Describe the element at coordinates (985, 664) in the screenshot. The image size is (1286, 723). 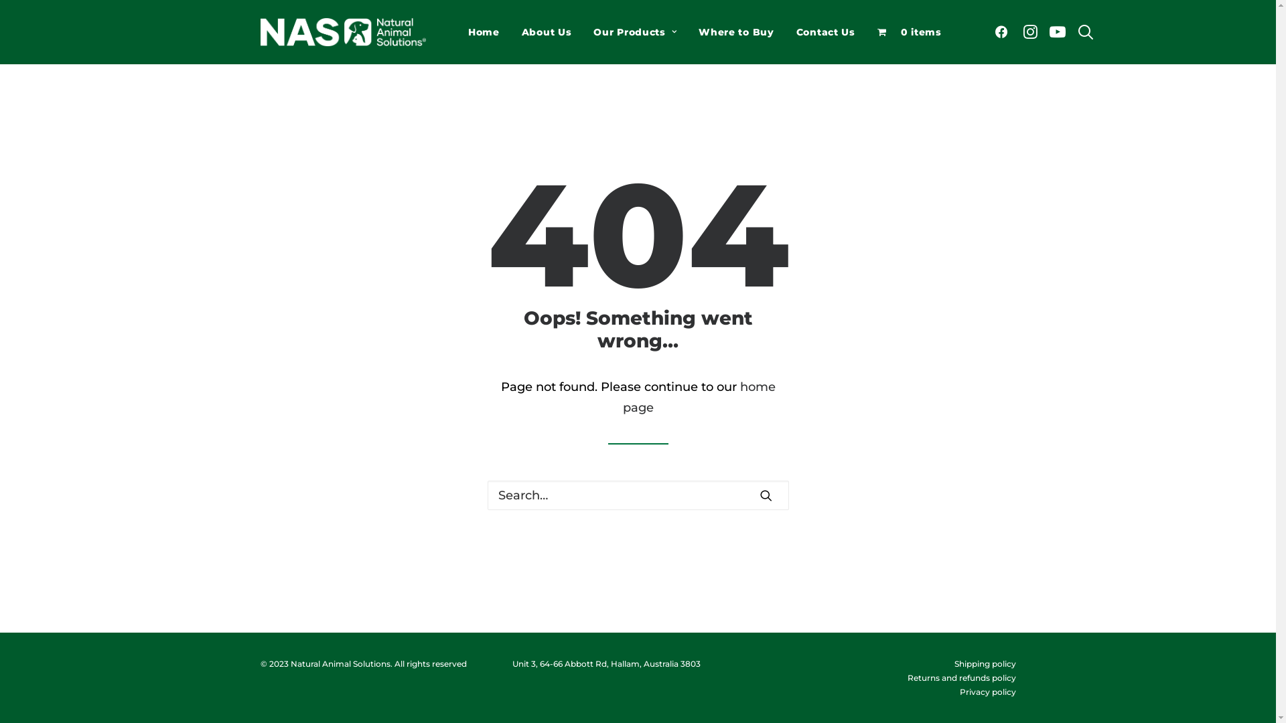
I see `Shipping policy` at that location.